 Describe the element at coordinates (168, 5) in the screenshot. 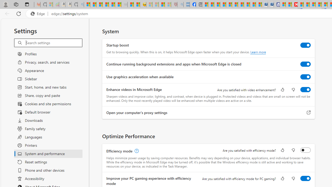

I see `12 Popular Science Lies that Must be Corrected - Sleeping` at that location.